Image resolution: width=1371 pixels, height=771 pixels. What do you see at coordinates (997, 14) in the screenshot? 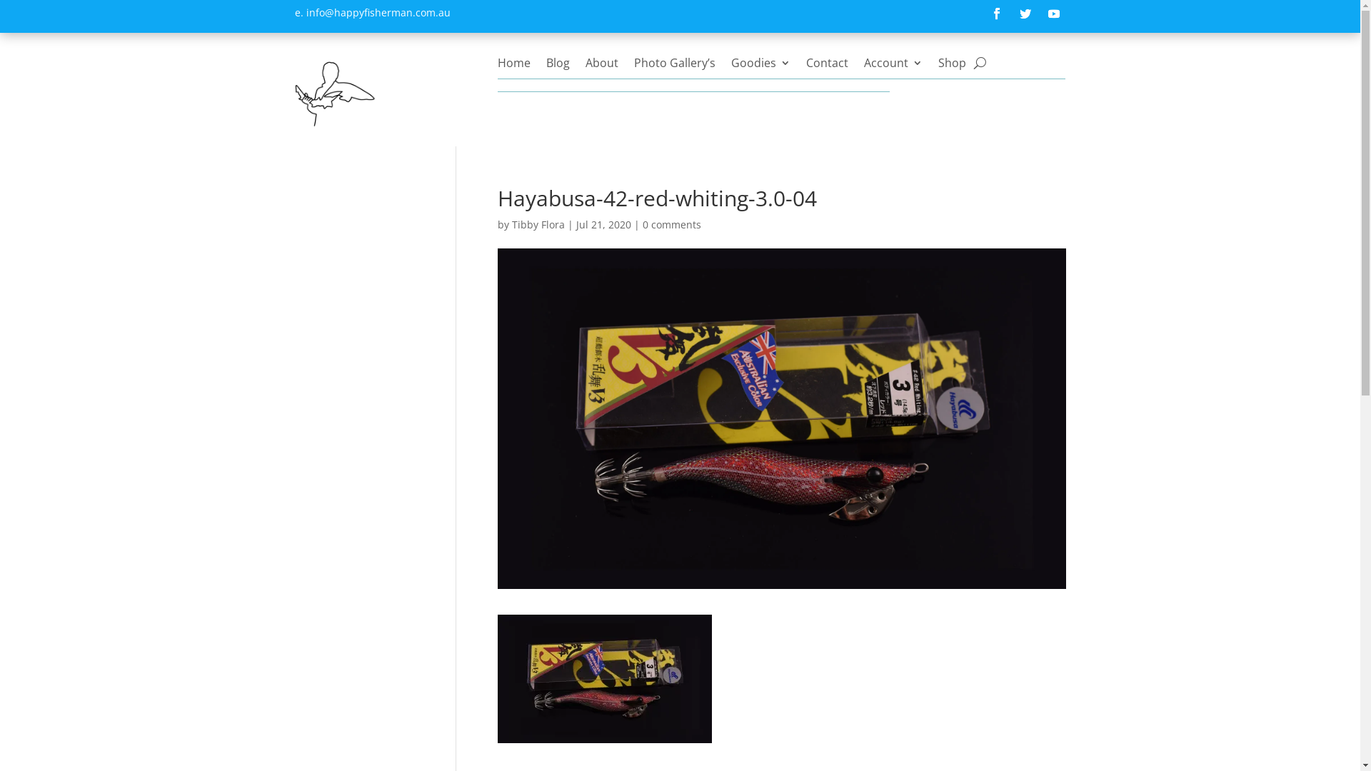
I see `Follow on Facebook` at bounding box center [997, 14].